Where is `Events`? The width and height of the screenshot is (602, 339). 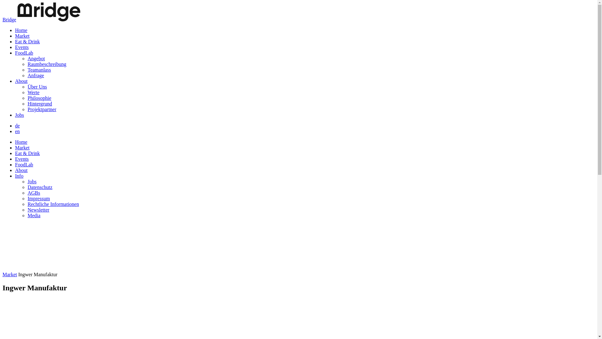
Events is located at coordinates (22, 47).